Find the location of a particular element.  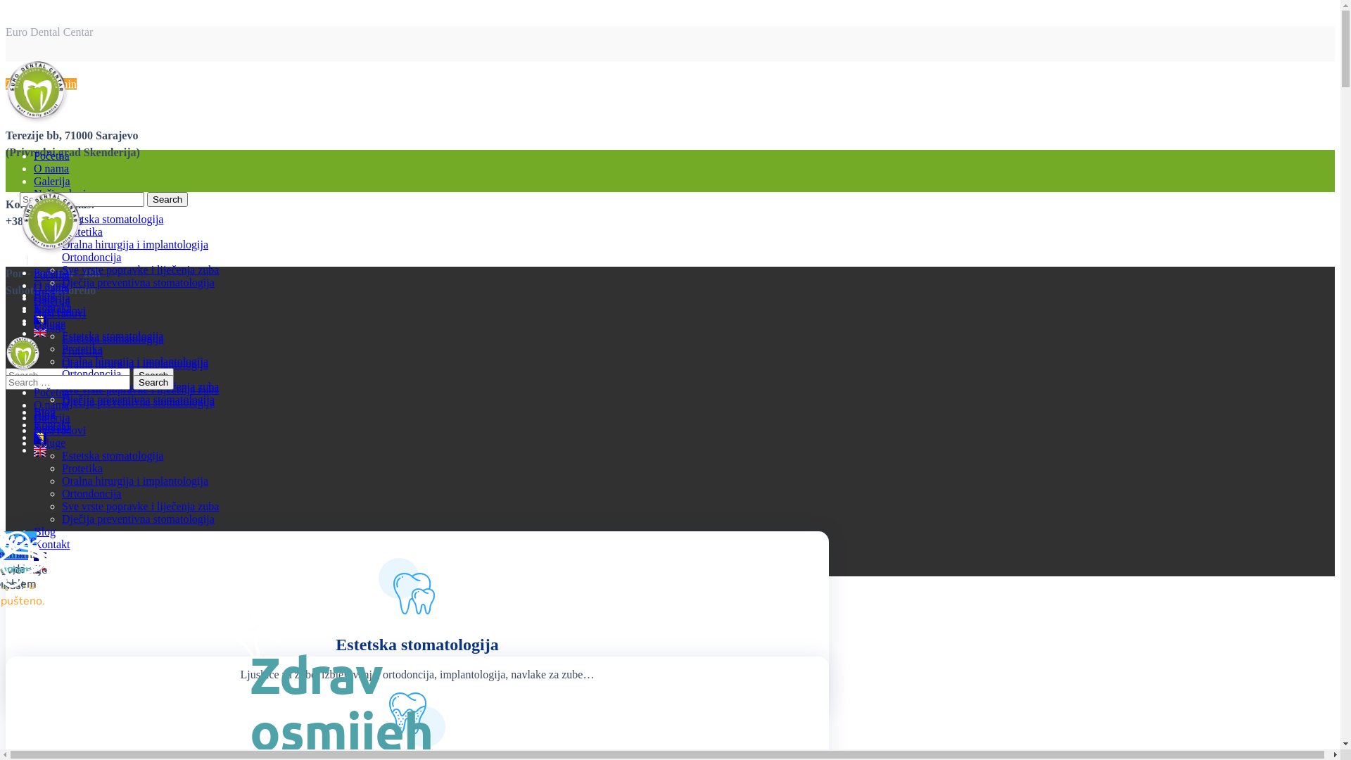

Kontakt is located at coordinates (52, 545).